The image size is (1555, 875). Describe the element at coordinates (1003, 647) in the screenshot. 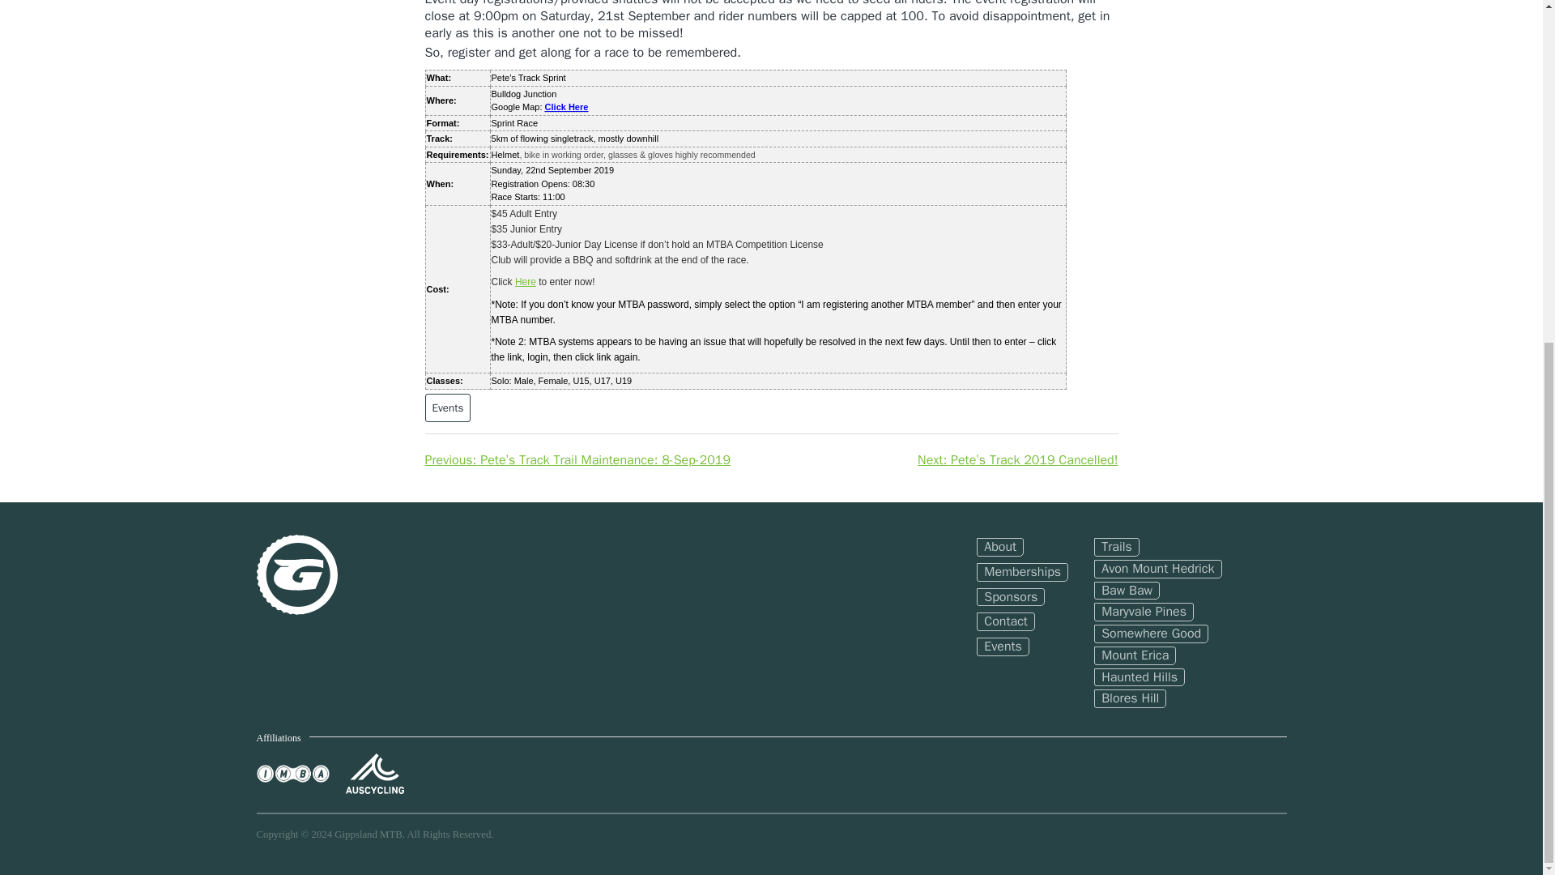

I see `Events` at that location.